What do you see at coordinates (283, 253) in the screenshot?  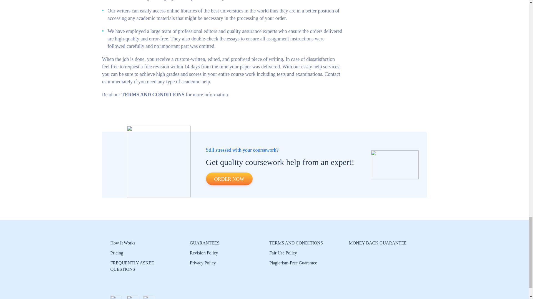 I see `Fair Use Policy` at bounding box center [283, 253].